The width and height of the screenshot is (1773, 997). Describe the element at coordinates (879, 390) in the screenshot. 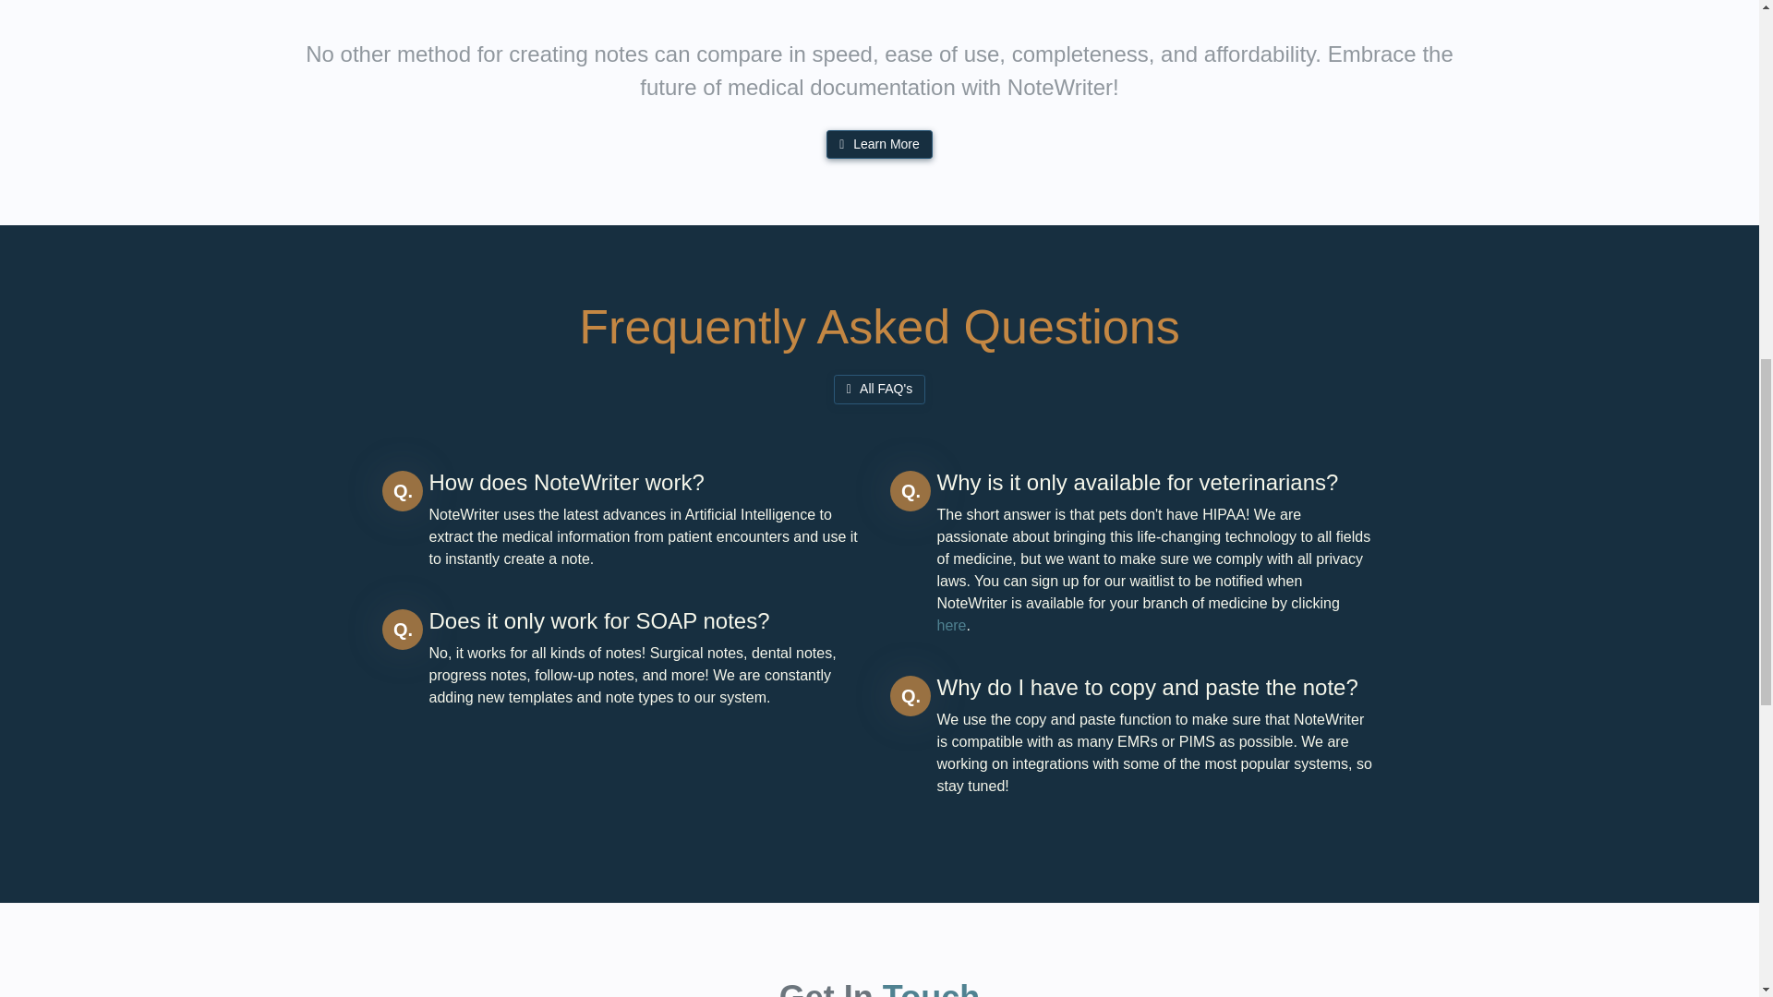

I see `All FAQ's` at that location.